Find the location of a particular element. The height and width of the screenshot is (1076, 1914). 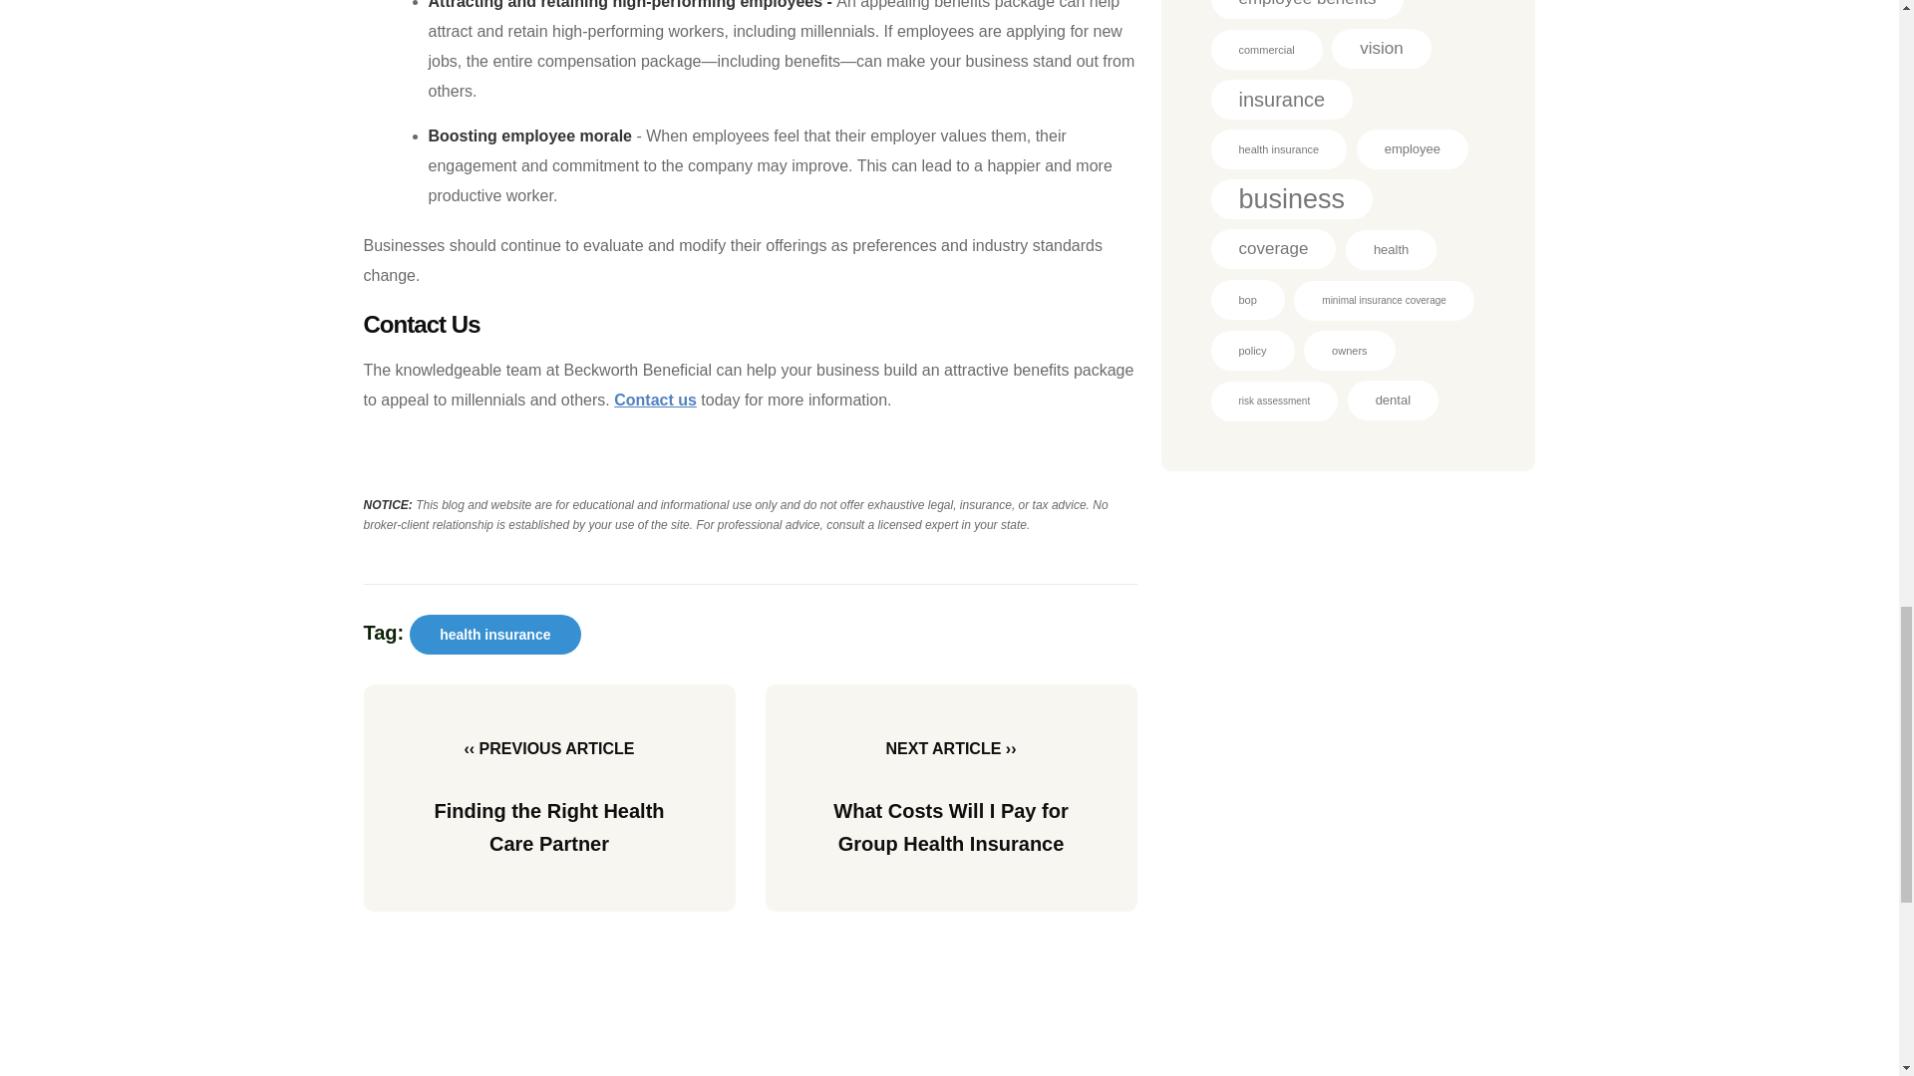

Articles: 6 is located at coordinates (1272, 249).